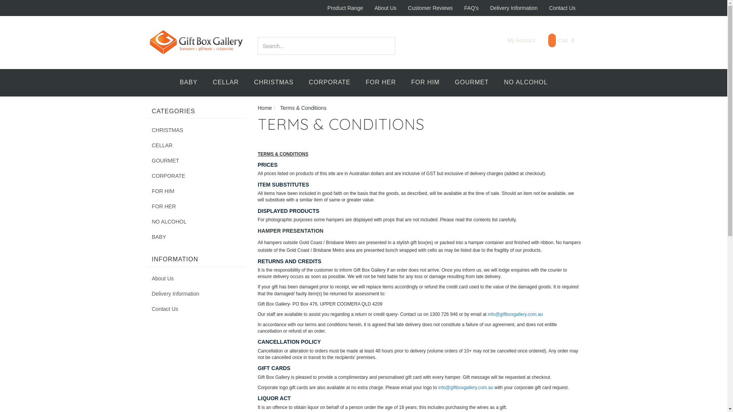 This screenshot has width=733, height=412. I want to click on Contact Us, so click(562, 8).